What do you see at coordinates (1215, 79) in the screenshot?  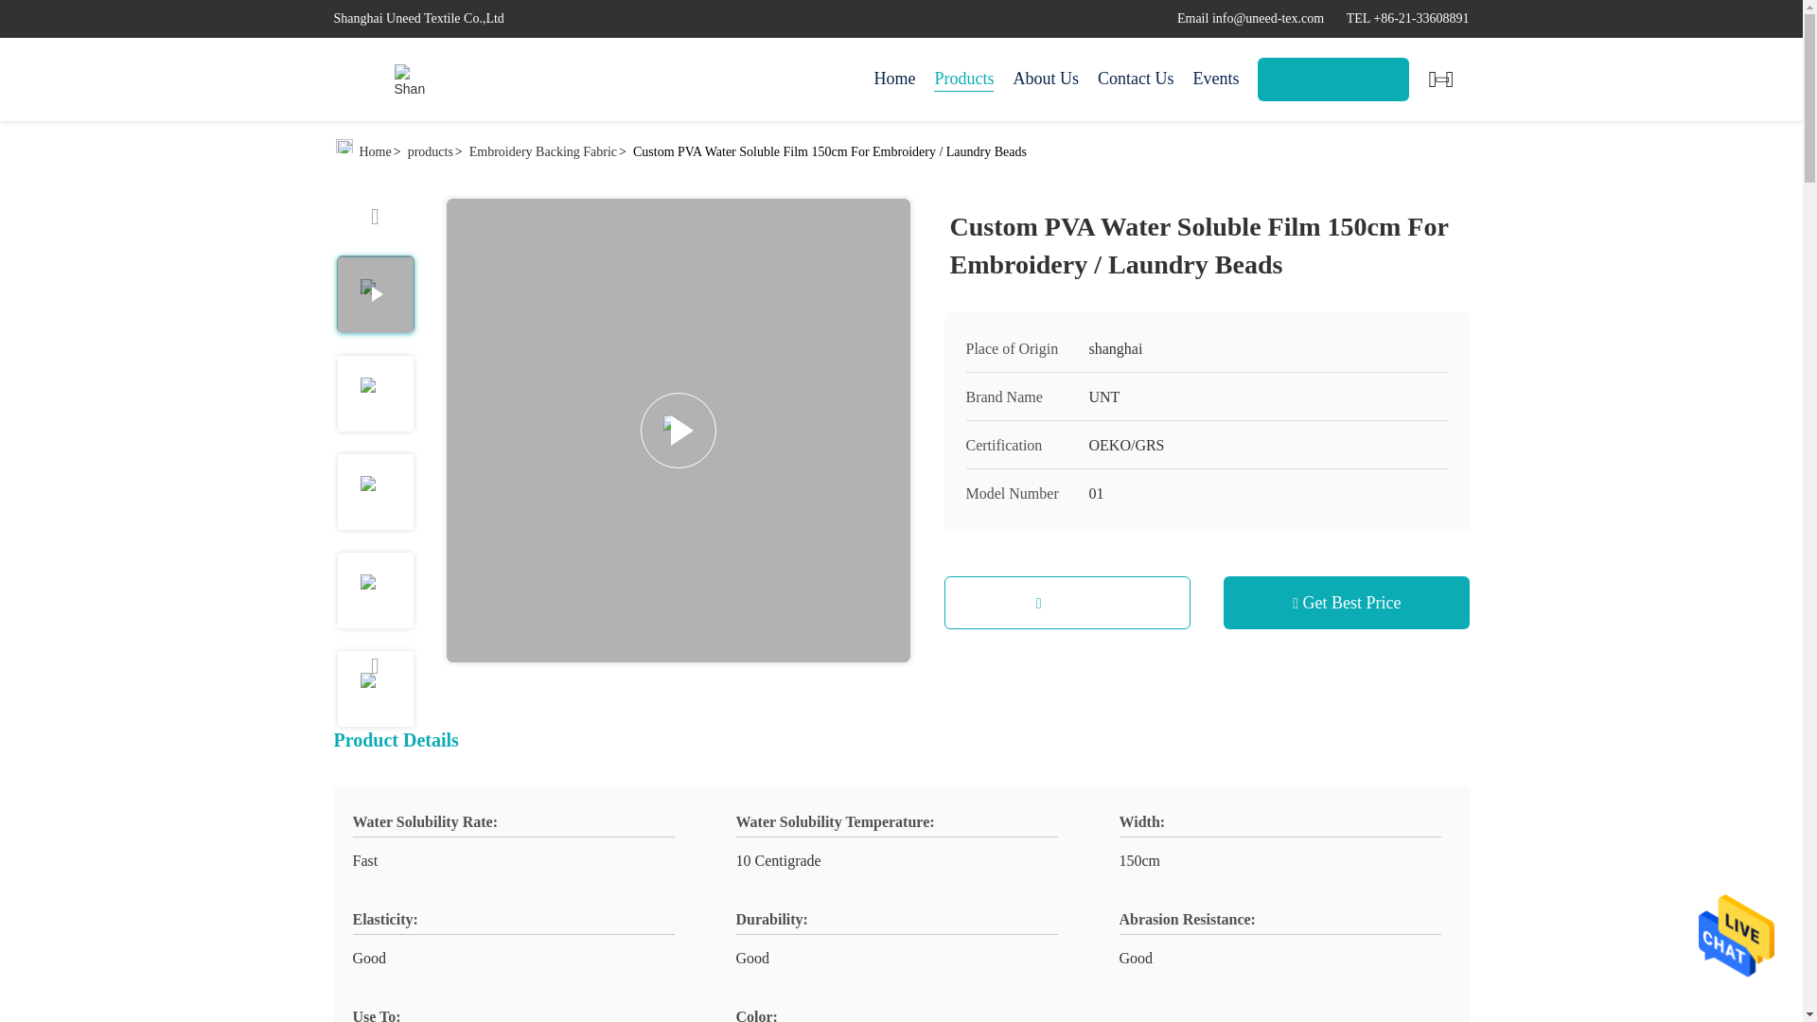 I see `Events` at bounding box center [1215, 79].